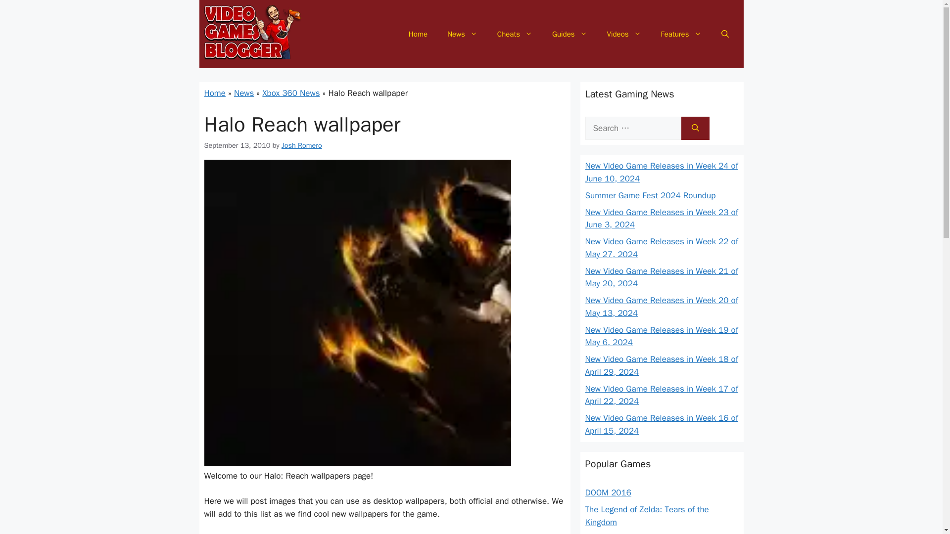  Describe the element at coordinates (462, 34) in the screenshot. I see `Video Game News` at that location.